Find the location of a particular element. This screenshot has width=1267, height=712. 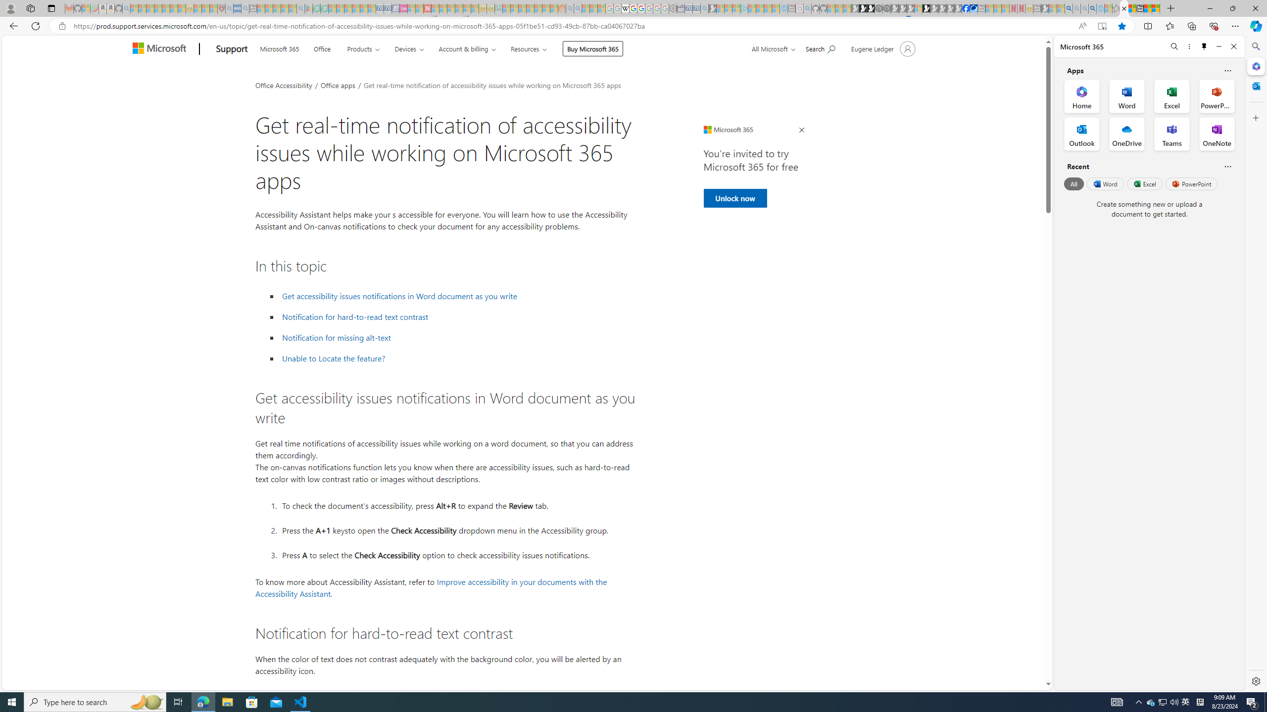

All is located at coordinates (1073, 183).